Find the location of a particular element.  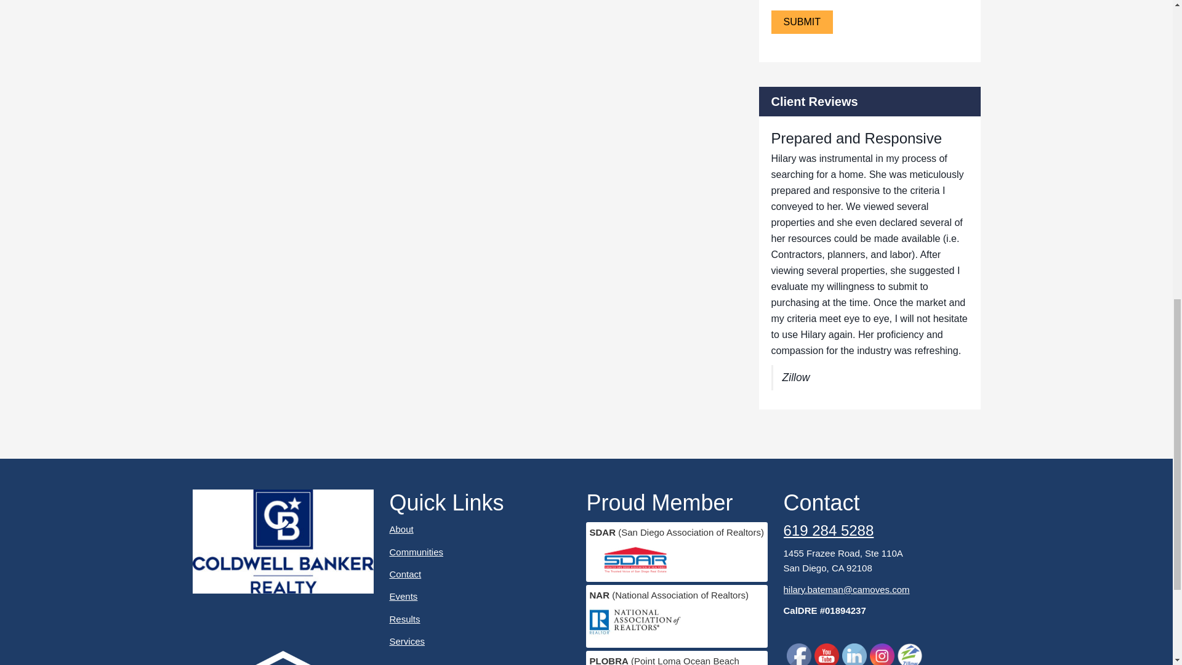

Submit is located at coordinates (801, 22).